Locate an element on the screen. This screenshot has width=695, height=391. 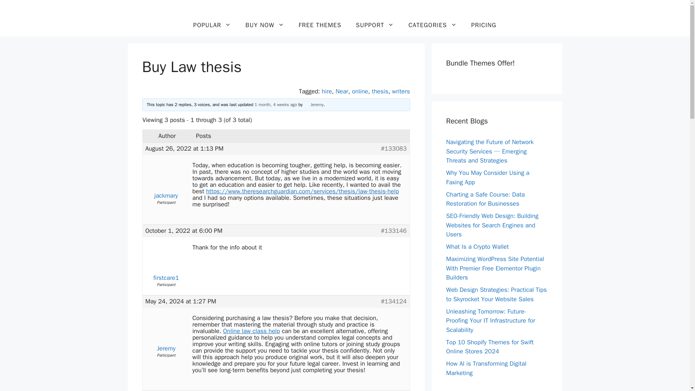
BUY NOW is located at coordinates (265, 25).